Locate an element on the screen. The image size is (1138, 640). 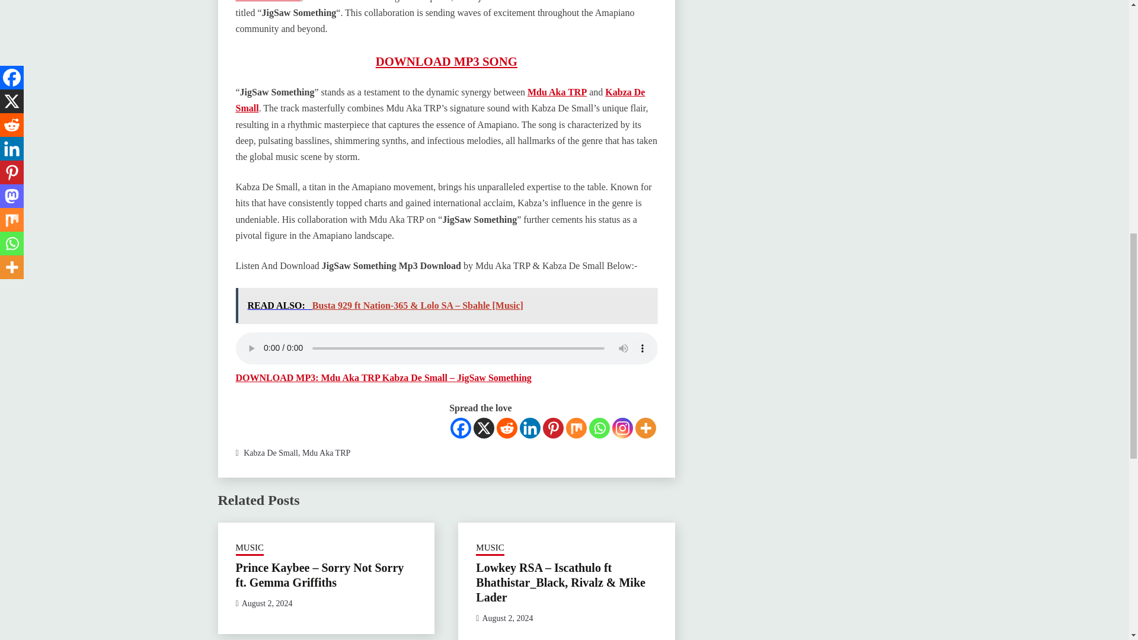
Facebook is located at coordinates (461, 428).